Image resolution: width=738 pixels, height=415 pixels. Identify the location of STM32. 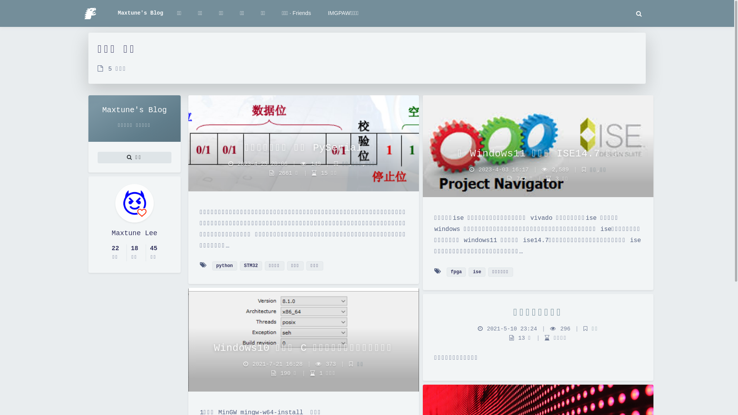
(251, 266).